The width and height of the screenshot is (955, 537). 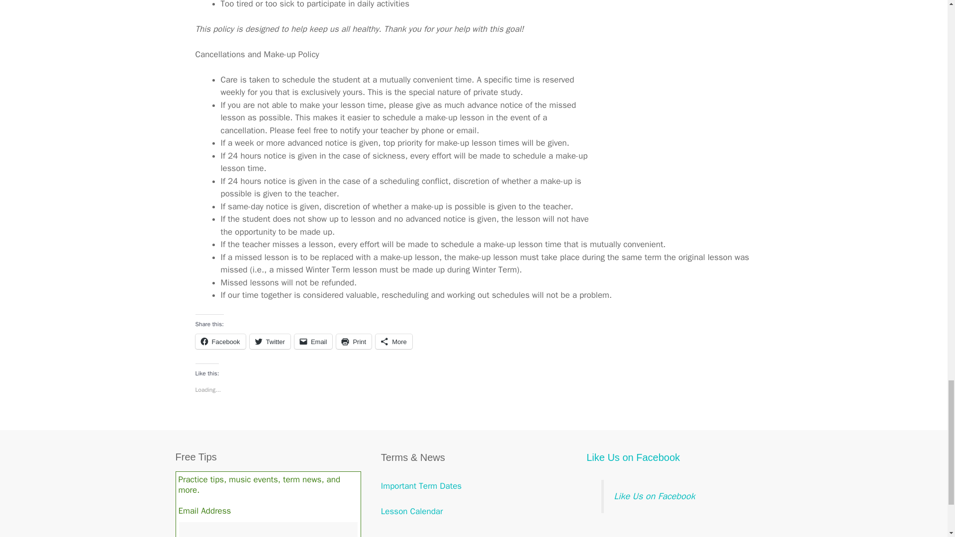 What do you see at coordinates (270, 341) in the screenshot?
I see `Click to share on Twitter` at bounding box center [270, 341].